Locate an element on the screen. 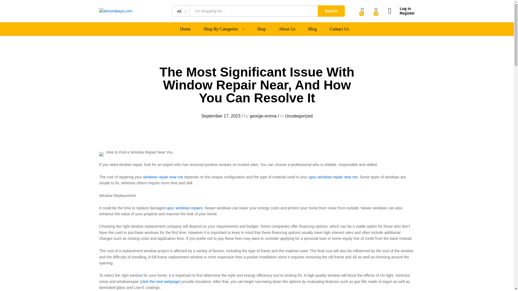 The height and width of the screenshot is (291, 518). upvc windows repair near me is located at coordinates (333, 177).